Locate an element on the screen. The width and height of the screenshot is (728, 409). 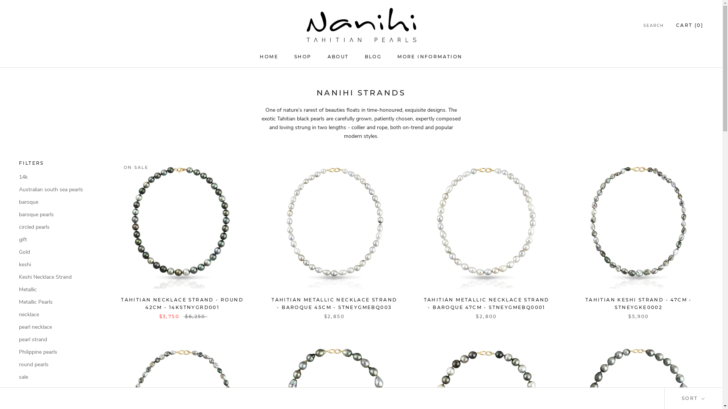
pearl necklace is located at coordinates (57, 327).